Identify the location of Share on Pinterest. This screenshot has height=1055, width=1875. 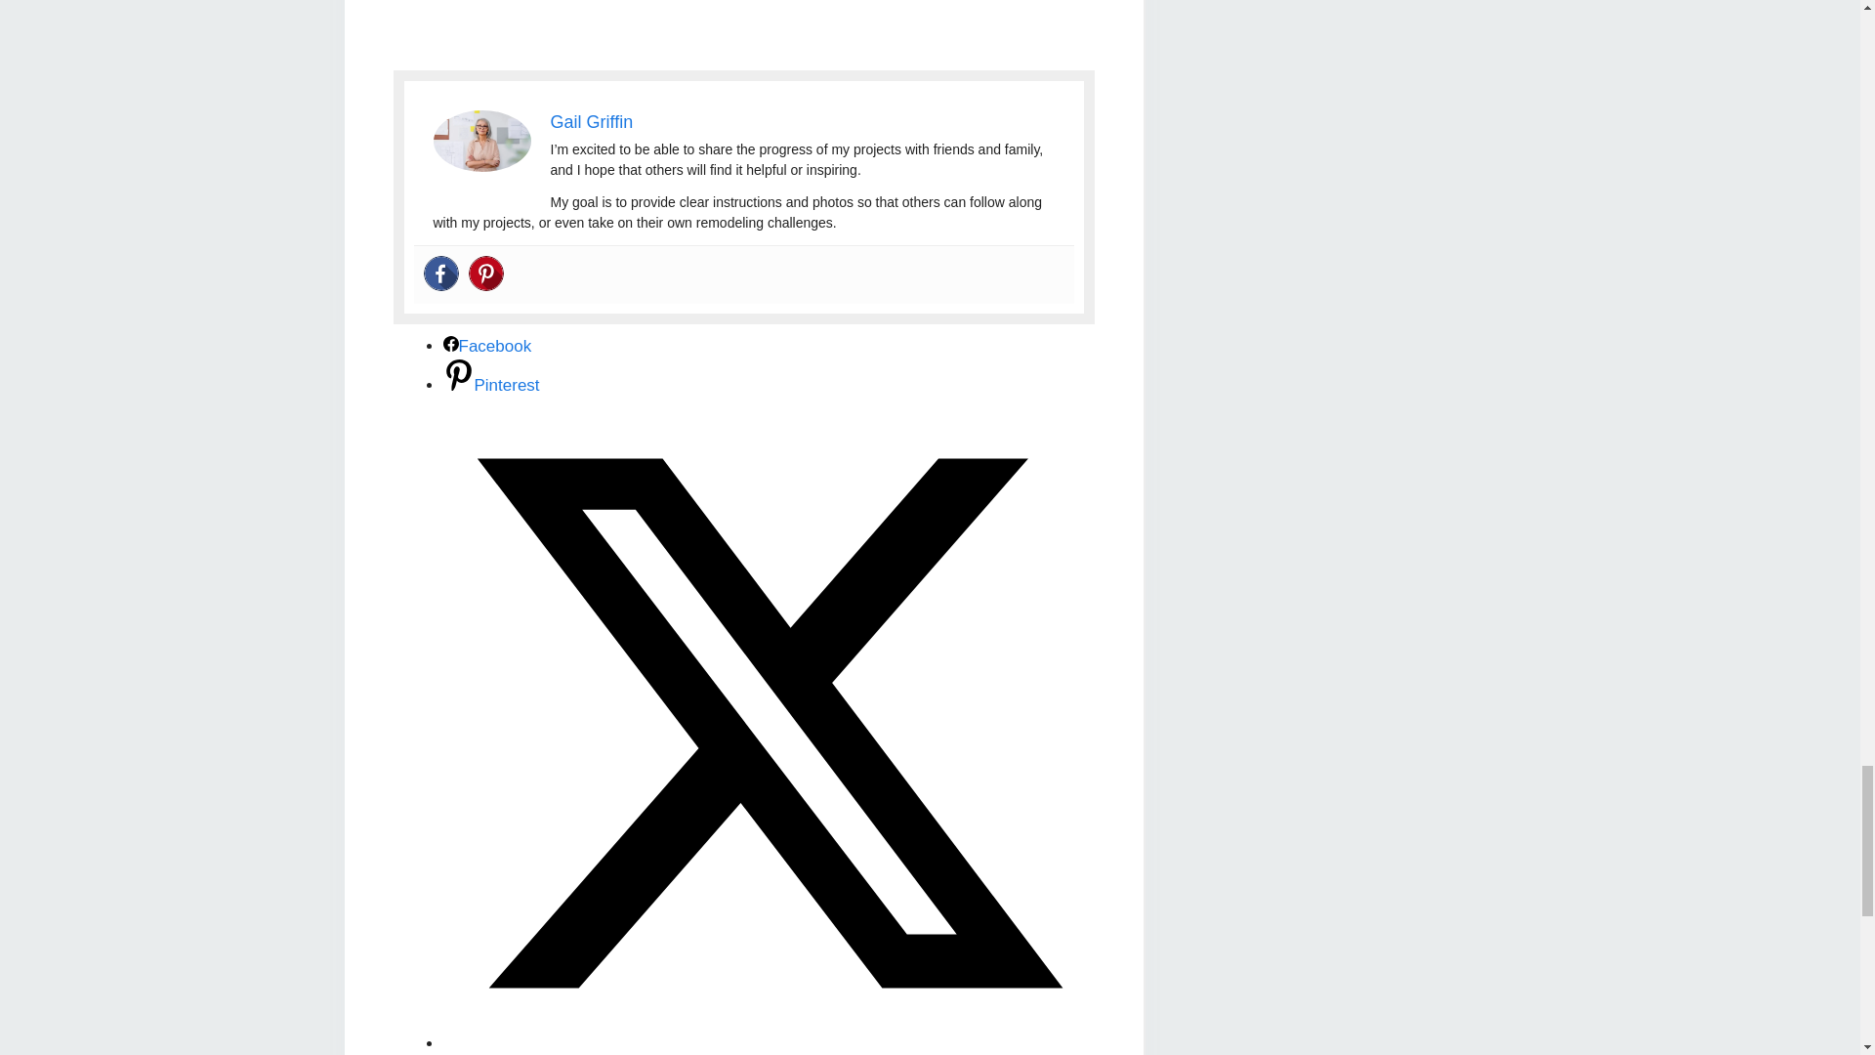
(490, 385).